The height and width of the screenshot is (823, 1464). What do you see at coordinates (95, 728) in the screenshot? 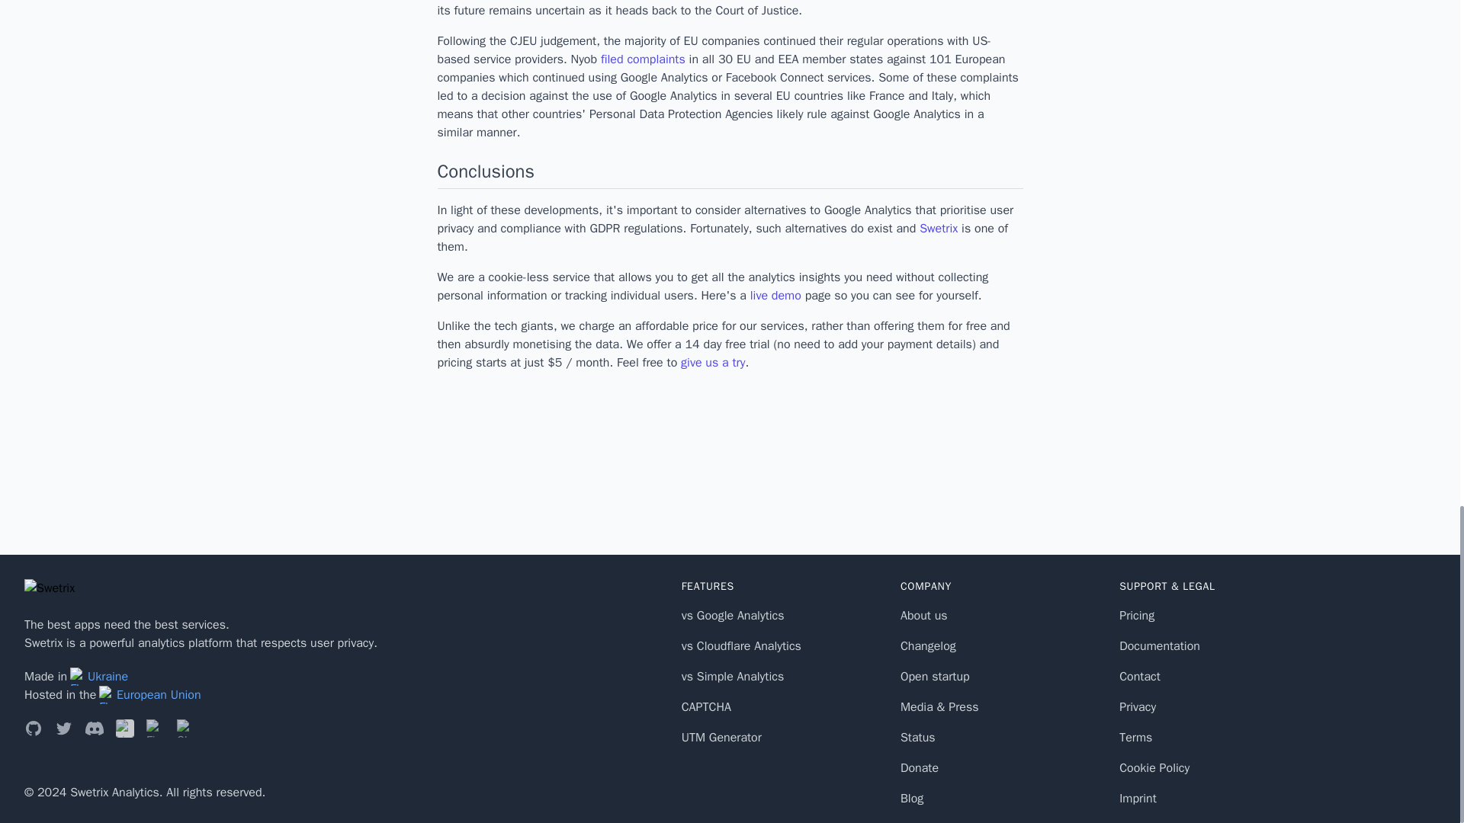
I see `Discord` at bounding box center [95, 728].